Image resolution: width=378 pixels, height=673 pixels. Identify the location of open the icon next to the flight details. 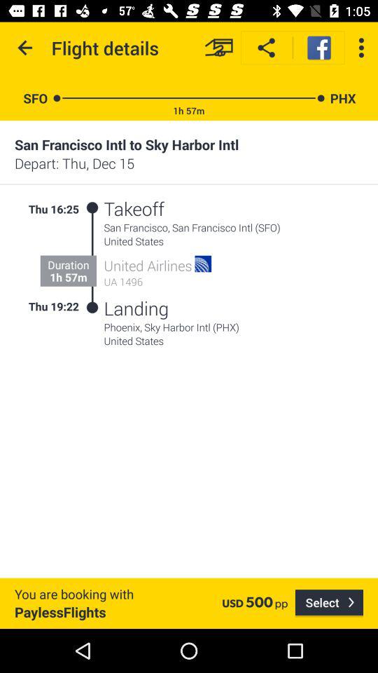
(25, 48).